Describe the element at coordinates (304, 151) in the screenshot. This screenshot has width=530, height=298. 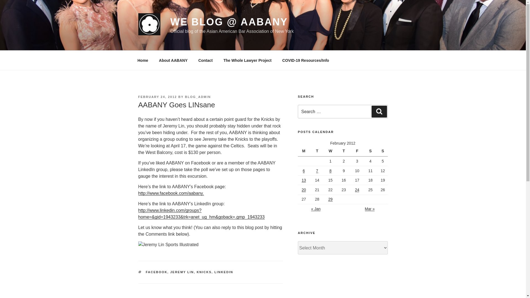
I see `Monday` at that location.